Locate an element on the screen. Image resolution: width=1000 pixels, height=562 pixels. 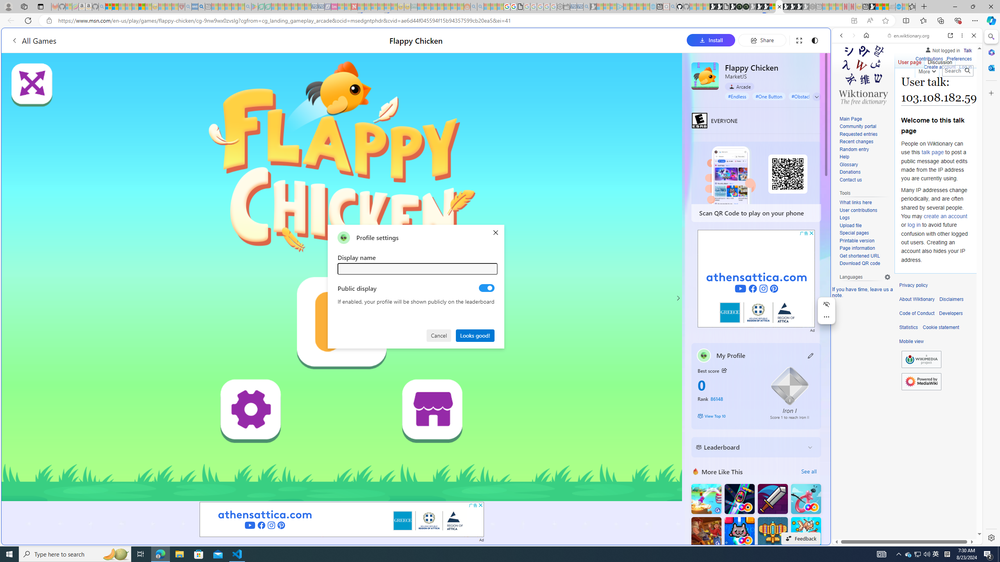
Developers is located at coordinates (951, 313).